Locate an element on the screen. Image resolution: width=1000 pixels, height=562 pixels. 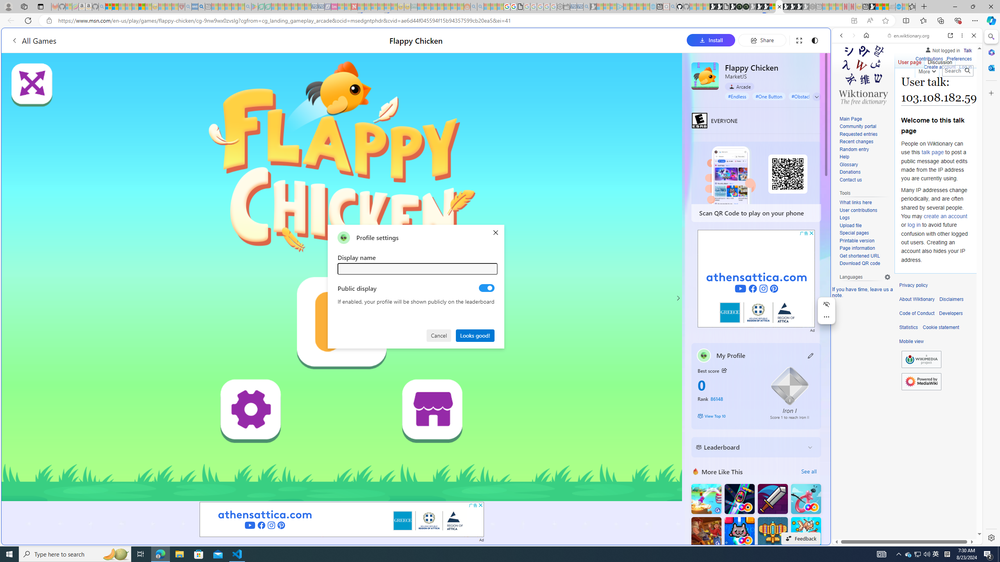
Developers is located at coordinates (951, 313).